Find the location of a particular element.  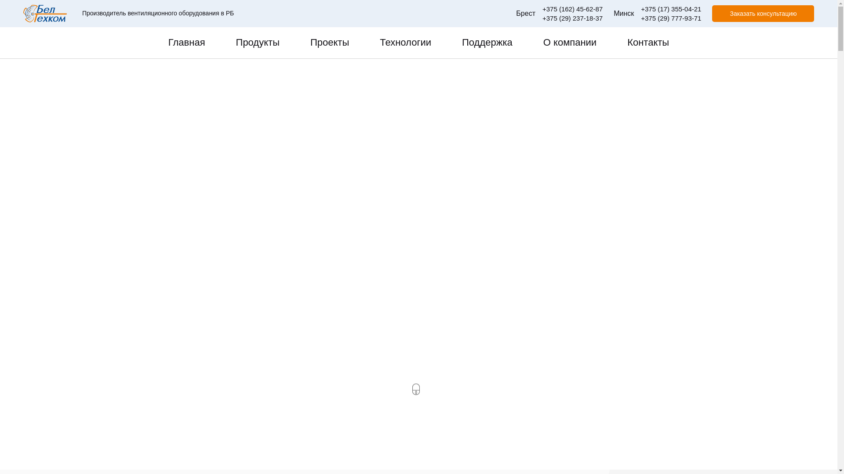

+375 (29) 237-18-37 is located at coordinates (572, 18).